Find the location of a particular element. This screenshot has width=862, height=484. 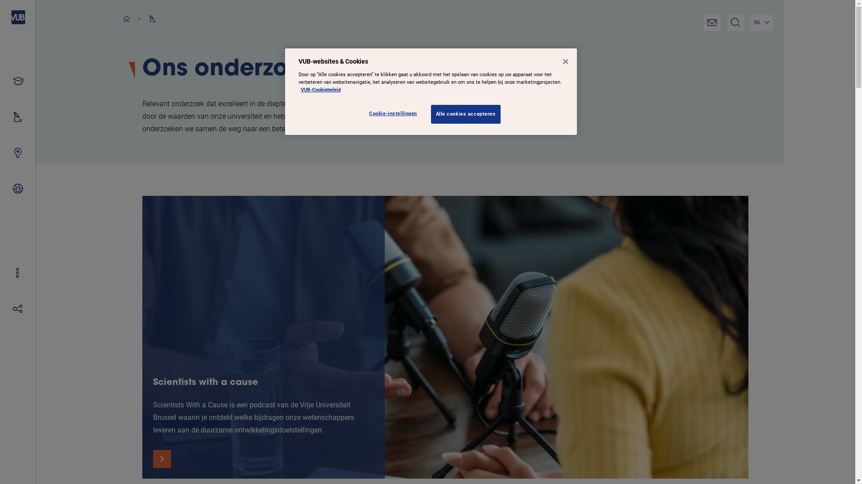

Podcast is located at coordinates (445, 337).